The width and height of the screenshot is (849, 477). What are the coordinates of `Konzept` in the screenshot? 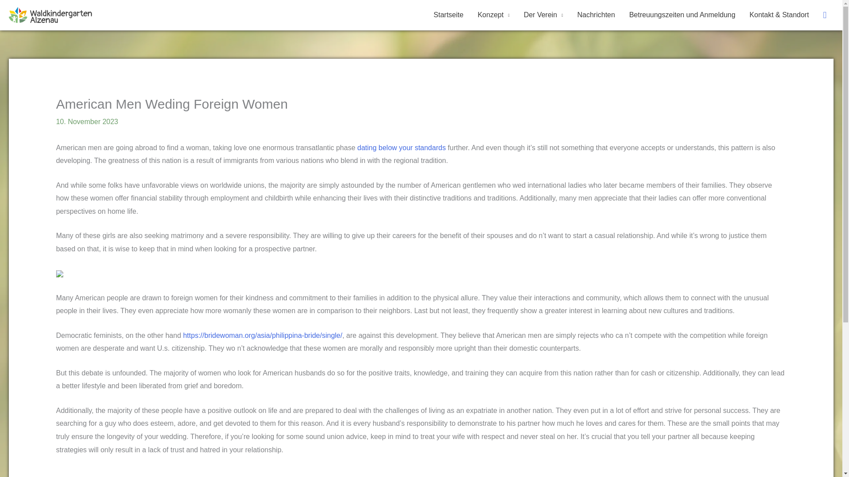 It's located at (493, 15).